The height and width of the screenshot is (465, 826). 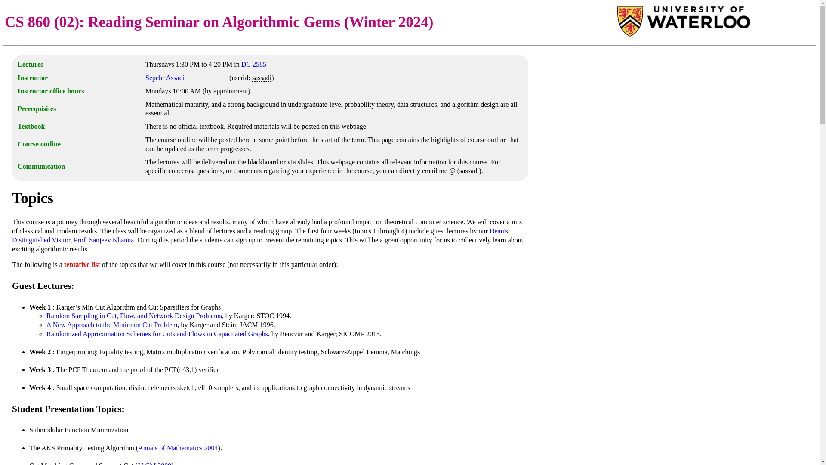 I want to click on Sepehr Assadi, so click(x=164, y=77).